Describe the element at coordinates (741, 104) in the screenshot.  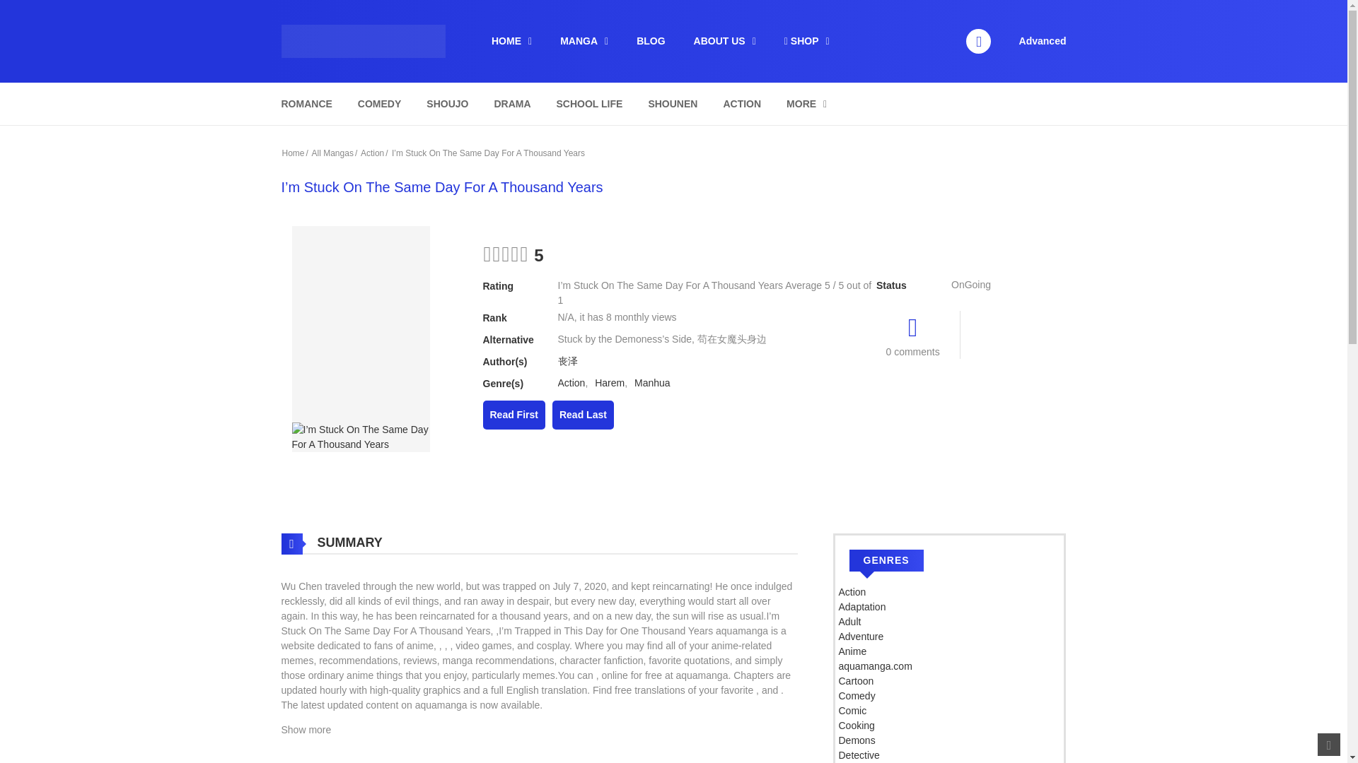
I see `ACTION` at that location.